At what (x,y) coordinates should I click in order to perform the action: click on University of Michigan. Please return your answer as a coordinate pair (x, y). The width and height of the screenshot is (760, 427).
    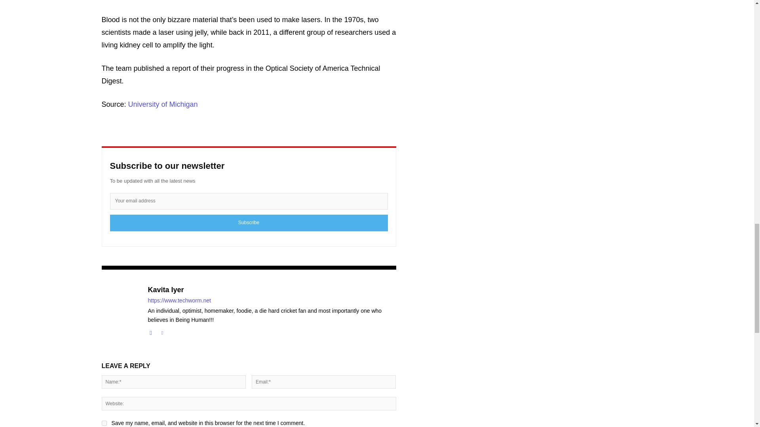
    Looking at the image, I should click on (163, 104).